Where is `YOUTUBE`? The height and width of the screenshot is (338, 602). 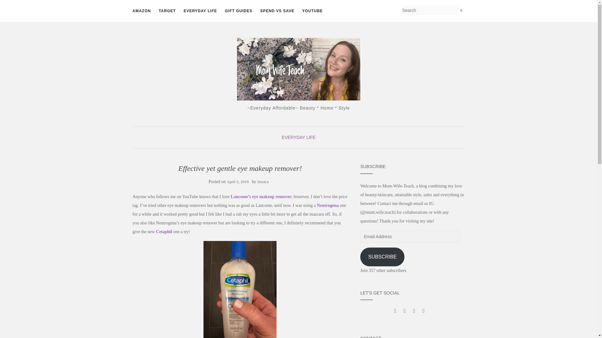 YOUTUBE is located at coordinates (312, 11).